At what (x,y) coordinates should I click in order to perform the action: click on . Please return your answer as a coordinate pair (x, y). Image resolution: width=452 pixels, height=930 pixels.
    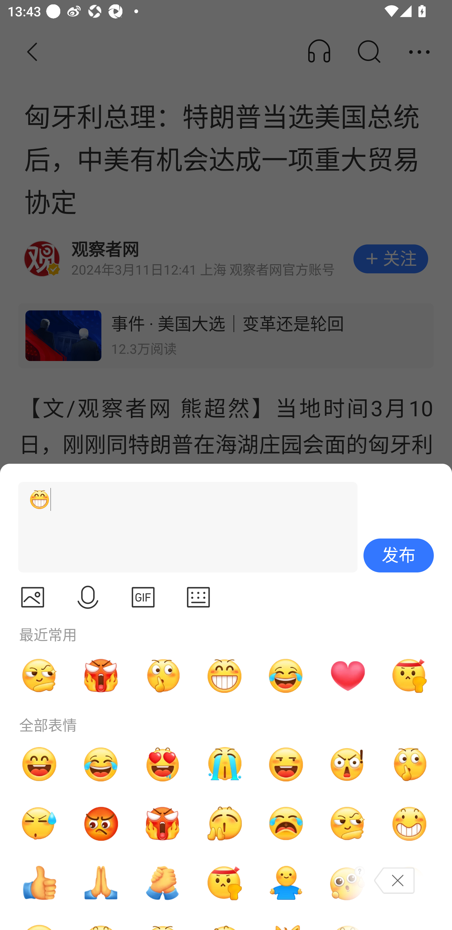
    Looking at the image, I should click on (88, 597).